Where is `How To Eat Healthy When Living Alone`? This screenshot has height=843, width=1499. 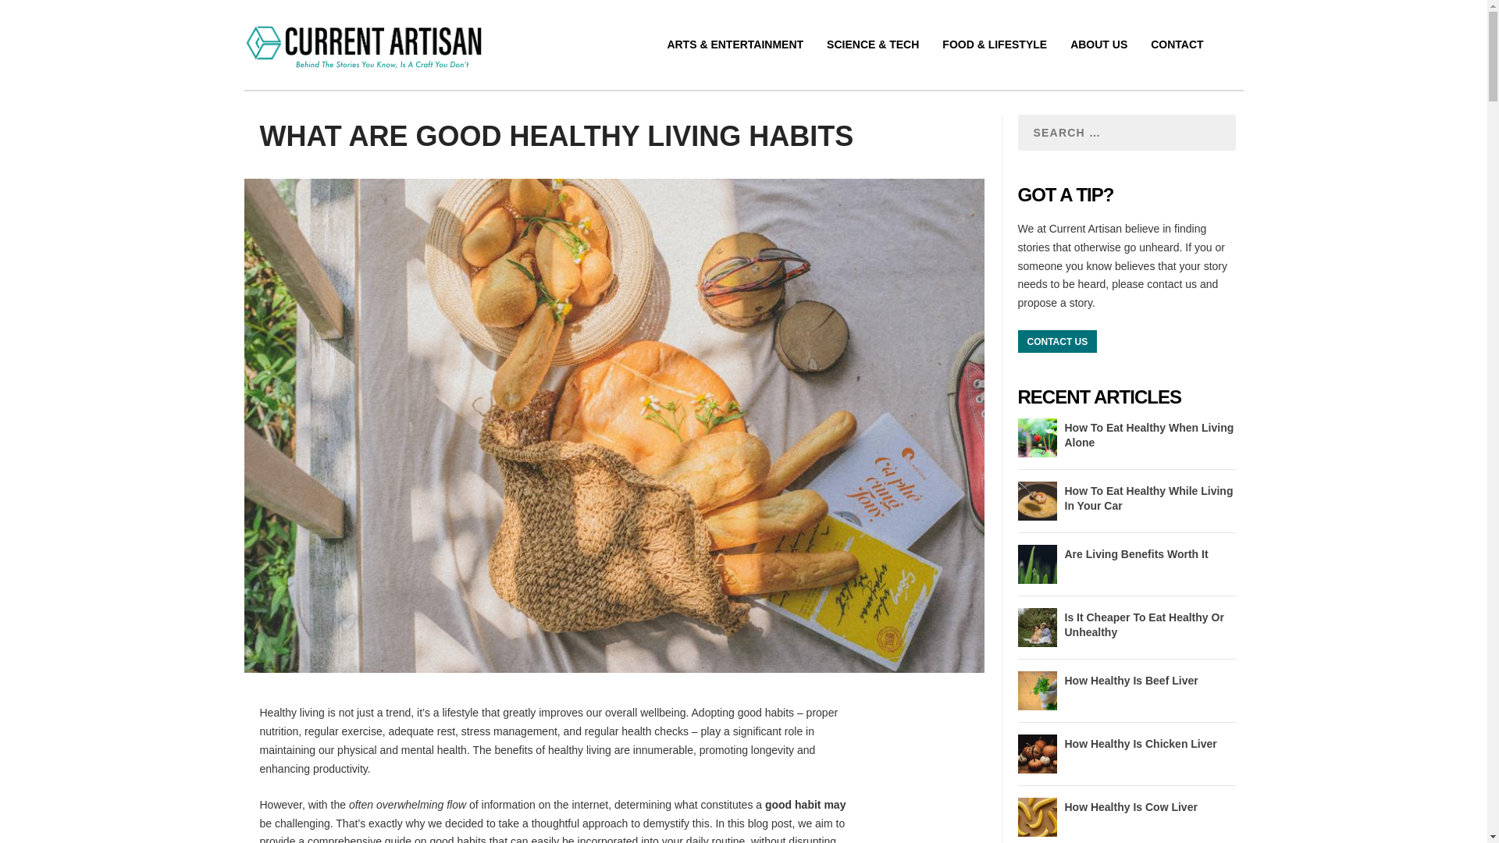 How To Eat Healthy When Living Alone is located at coordinates (1149, 434).